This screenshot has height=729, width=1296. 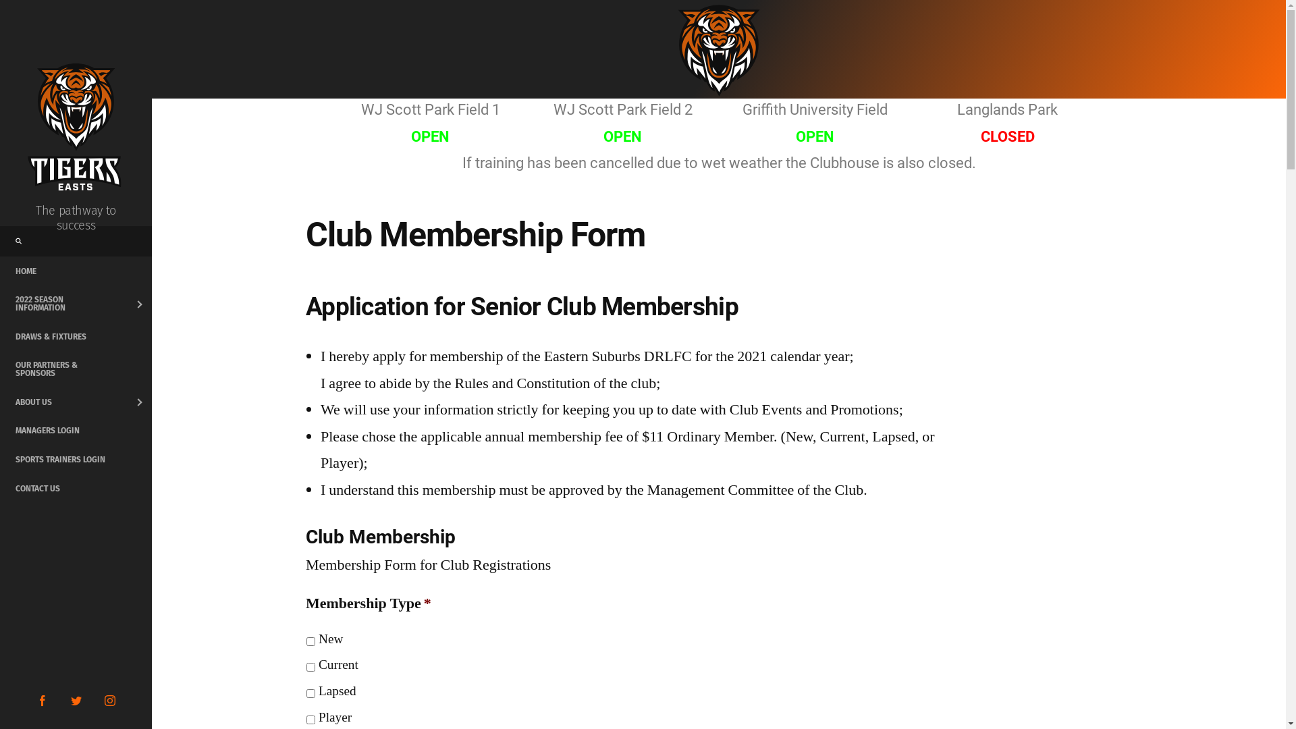 What do you see at coordinates (76, 336) in the screenshot?
I see `DRAWS & FIXTURES` at bounding box center [76, 336].